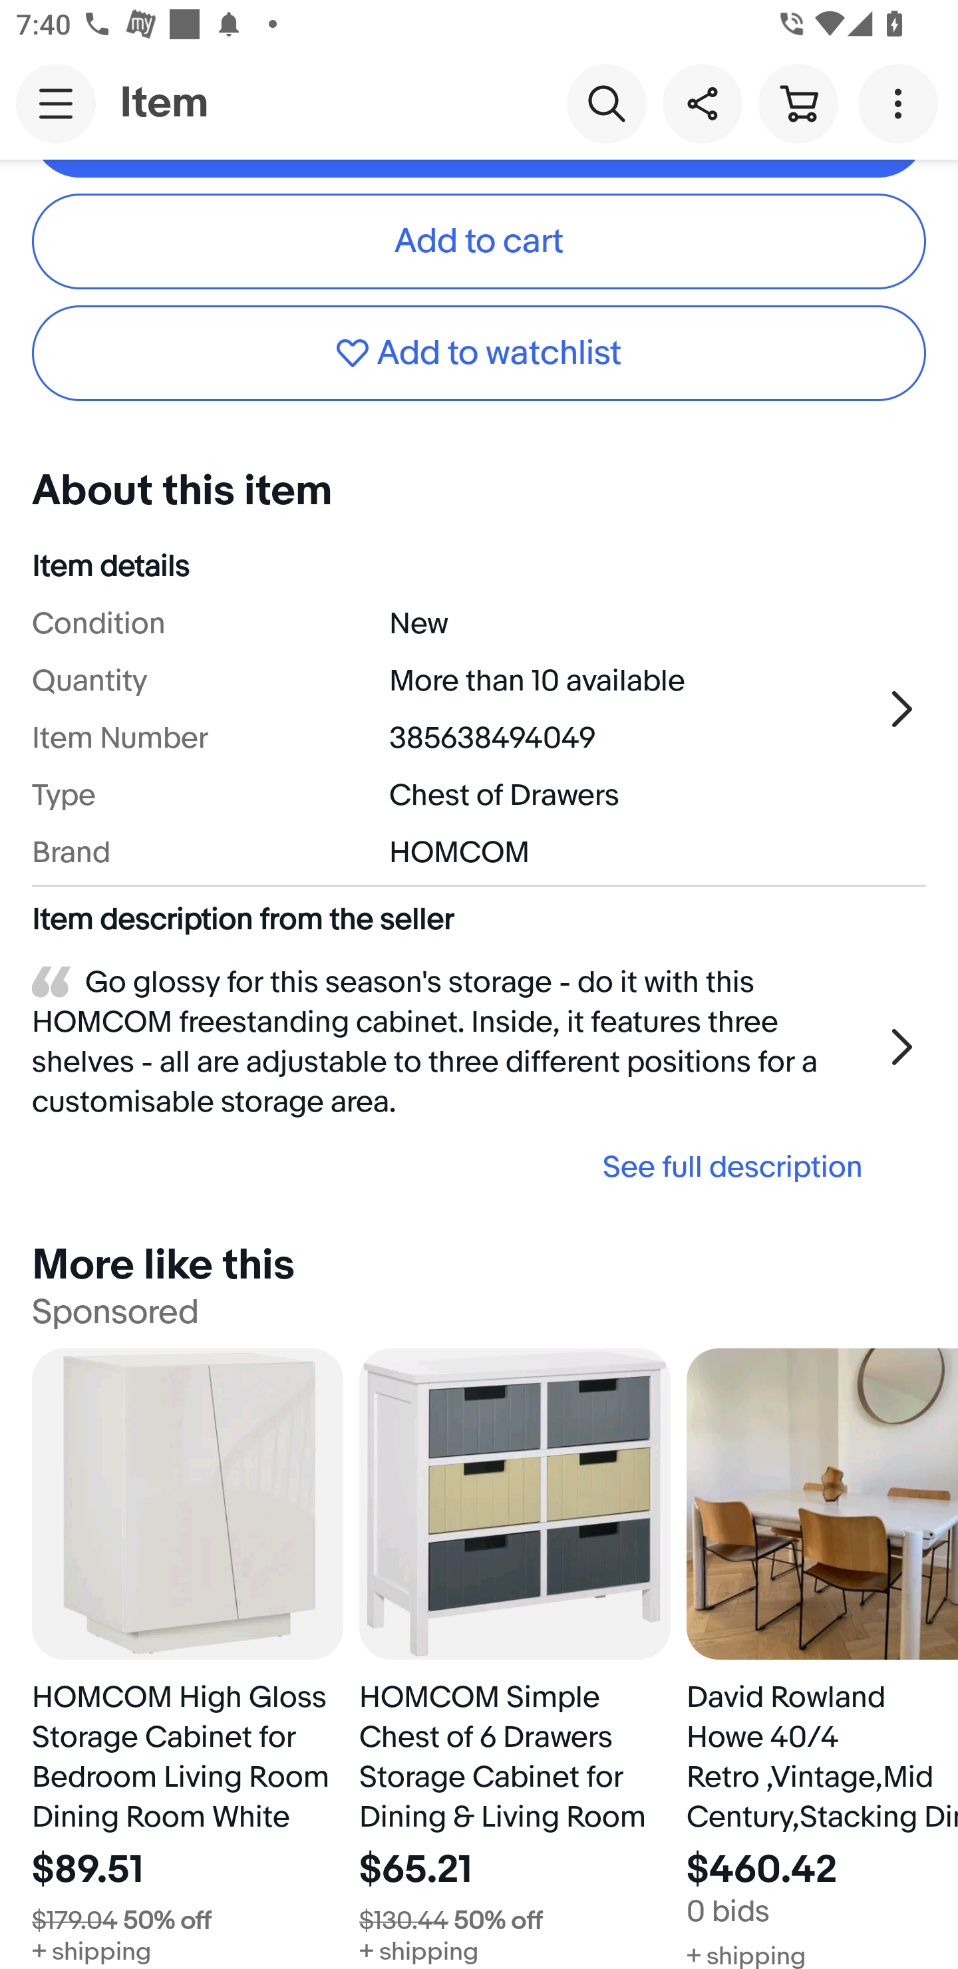  What do you see at coordinates (479, 241) in the screenshot?
I see `Add to cart` at bounding box center [479, 241].